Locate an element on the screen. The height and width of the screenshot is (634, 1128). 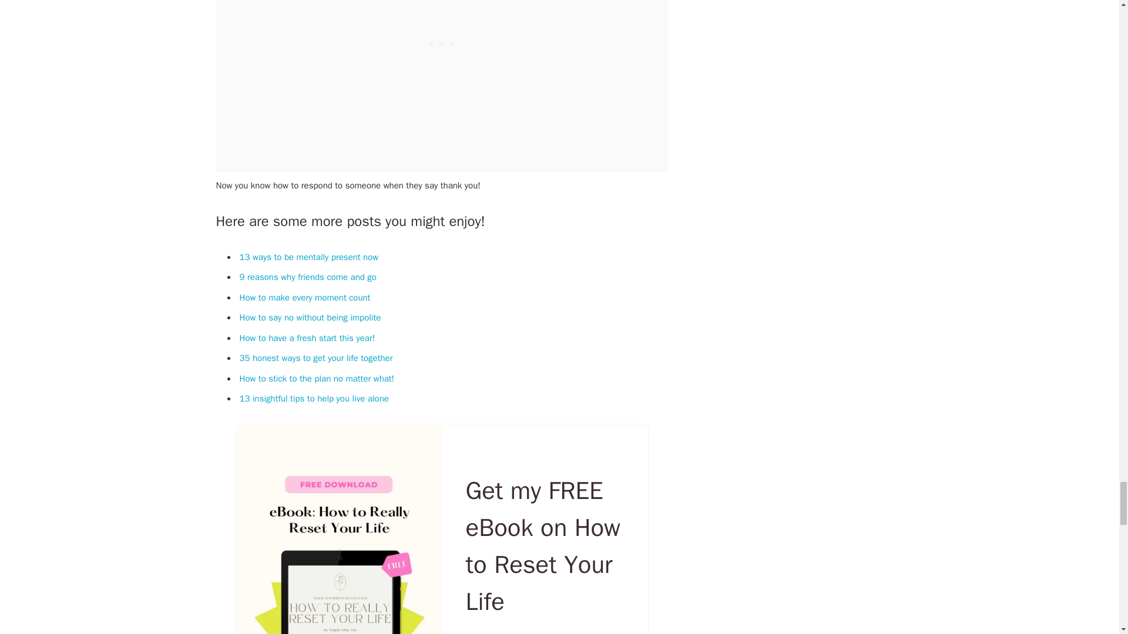
How to stick to the plan no matter what! is located at coordinates (317, 379).